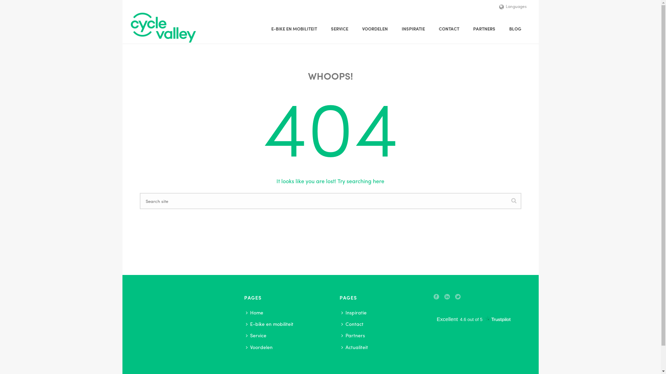 The height and width of the screenshot is (374, 666). What do you see at coordinates (447, 297) in the screenshot?
I see ` linkedin` at bounding box center [447, 297].